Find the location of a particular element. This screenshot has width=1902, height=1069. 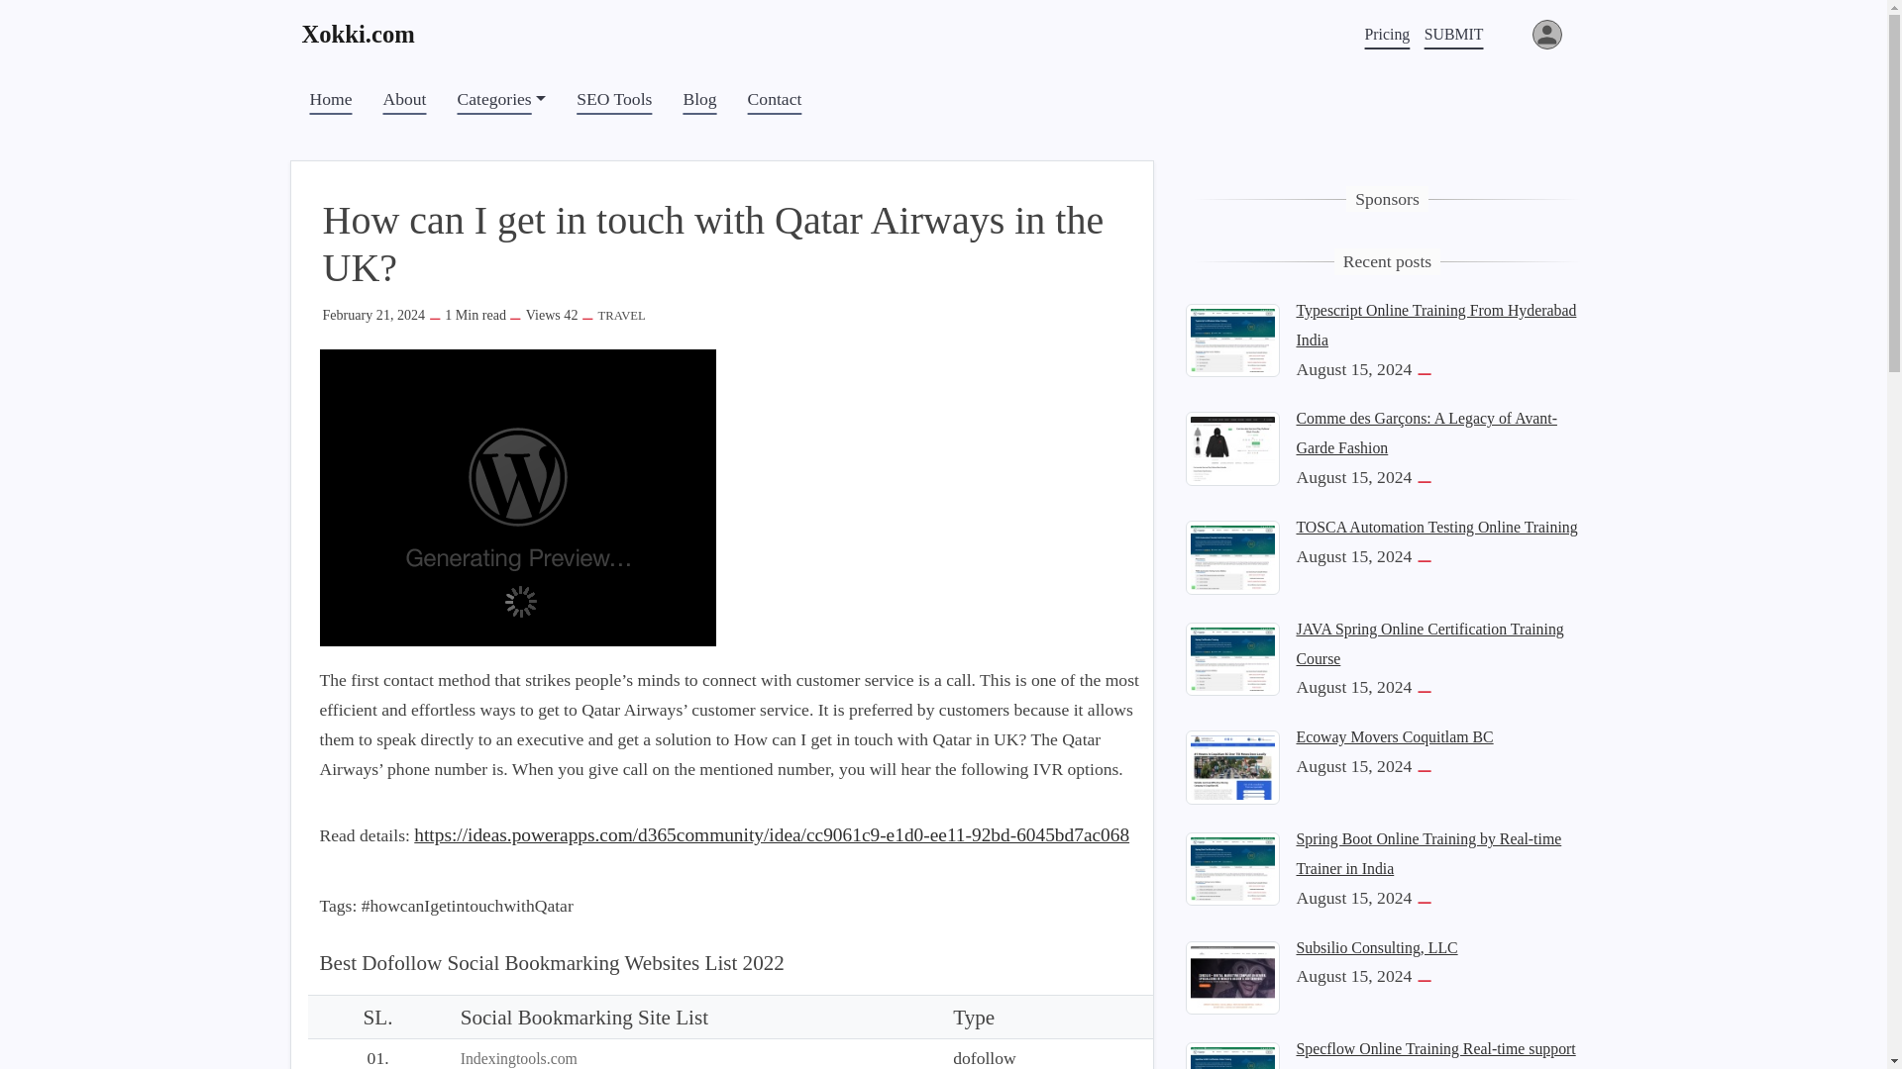

Typescript Online Training From Hyderabad India is located at coordinates (1232, 339).